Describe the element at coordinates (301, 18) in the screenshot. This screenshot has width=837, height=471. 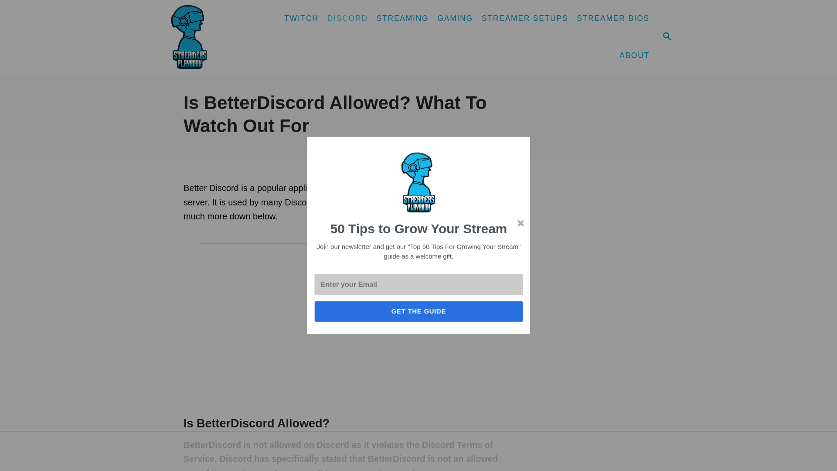
I see `DISCORD` at that location.